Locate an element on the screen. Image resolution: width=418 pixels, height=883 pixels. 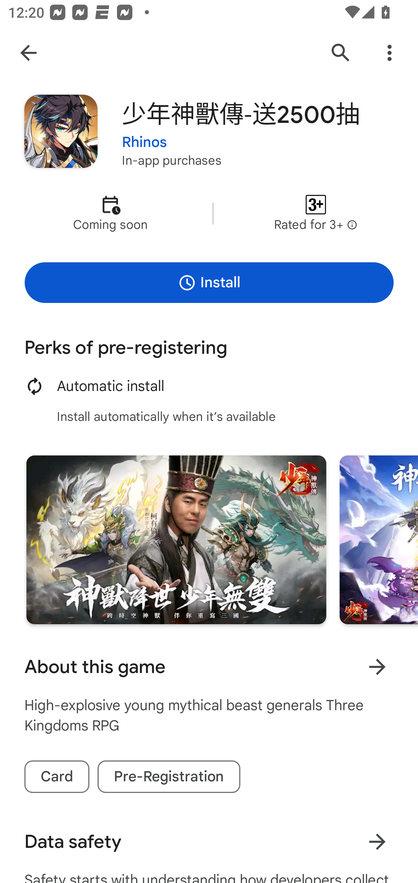
Learn more about data safety is located at coordinates (377, 842).